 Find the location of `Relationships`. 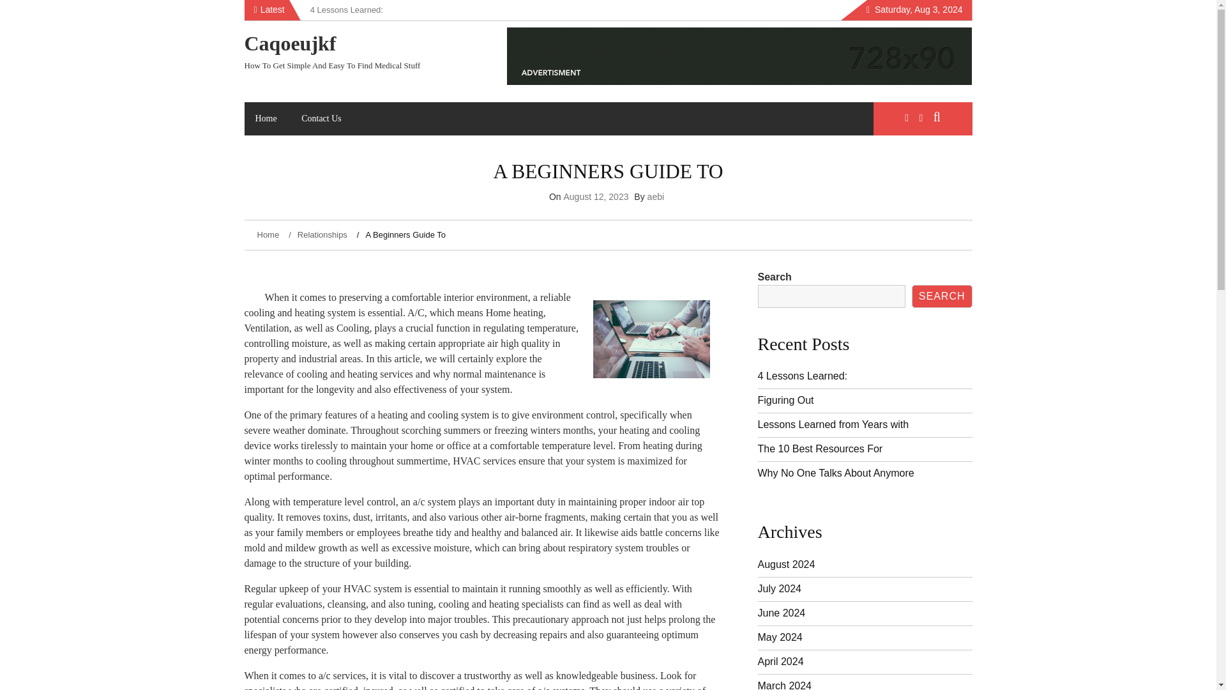

Relationships is located at coordinates (319, 234).